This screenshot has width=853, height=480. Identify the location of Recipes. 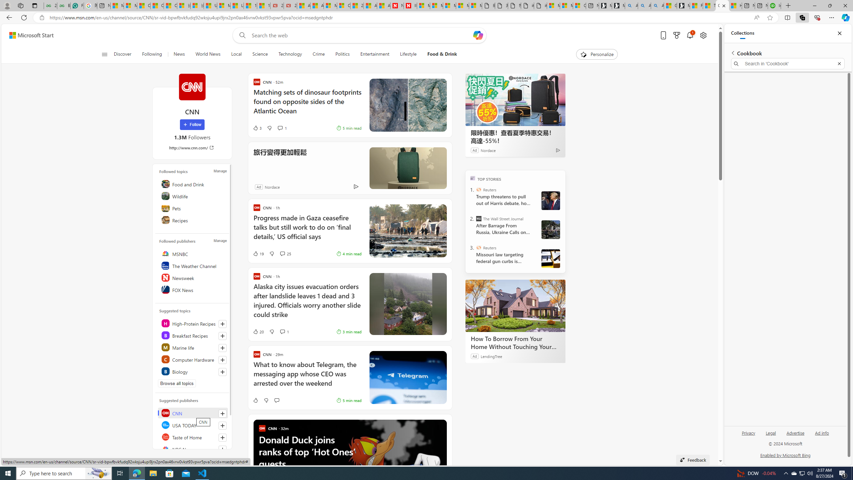
(193, 220).